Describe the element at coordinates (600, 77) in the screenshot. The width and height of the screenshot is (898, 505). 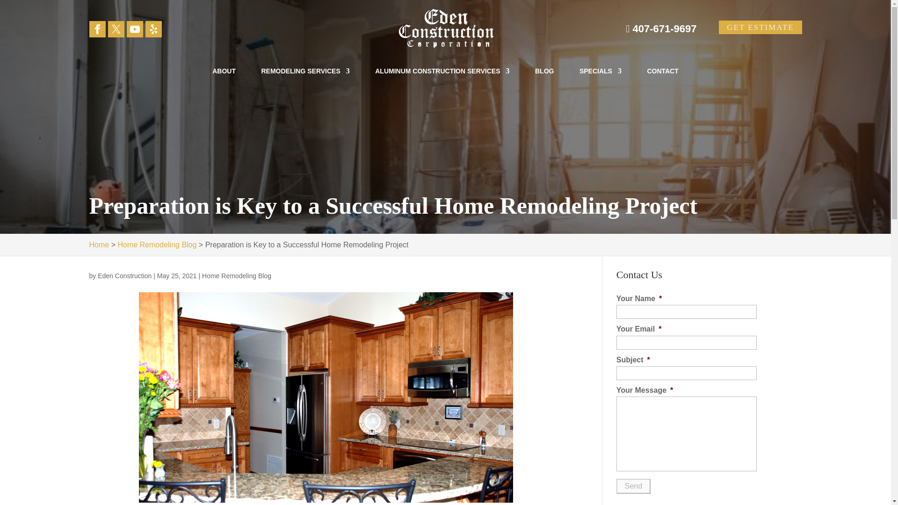
I see `SPECIALS` at that location.